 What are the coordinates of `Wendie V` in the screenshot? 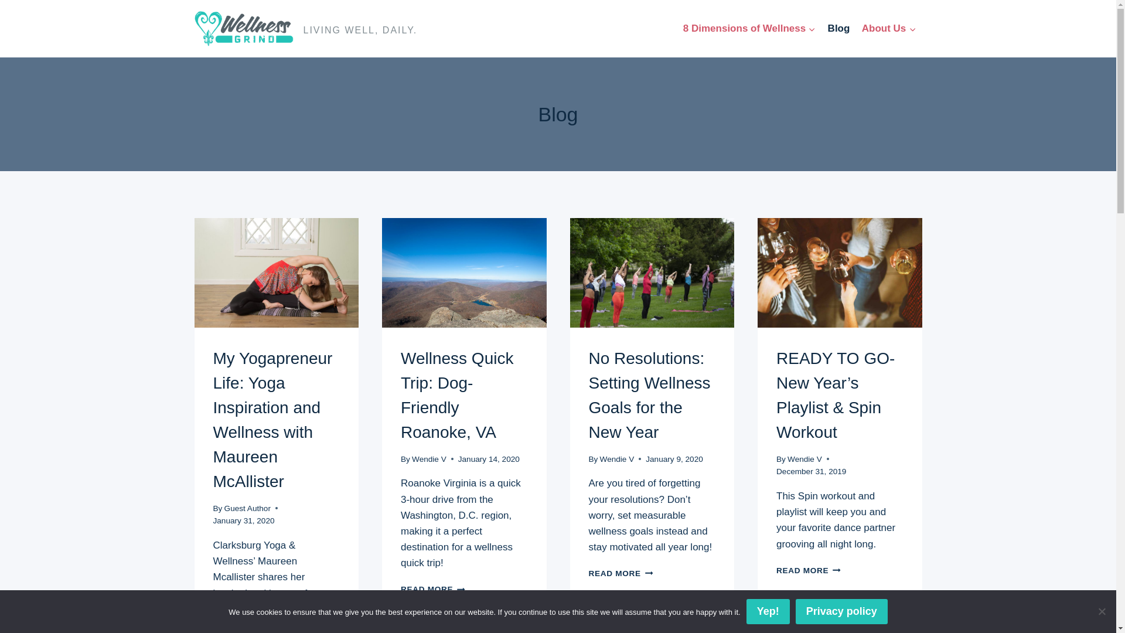 It's located at (1102, 611).